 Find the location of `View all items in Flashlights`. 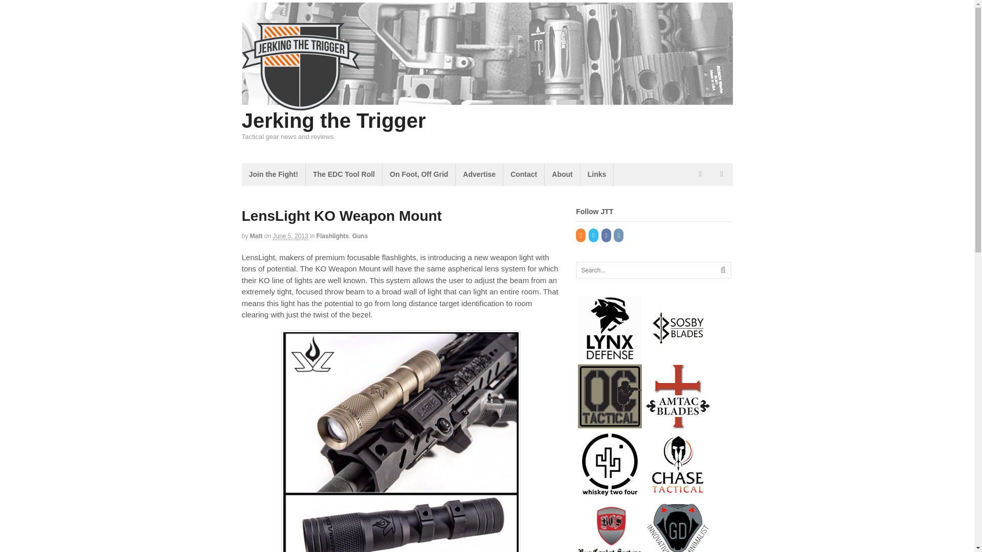

View all items in Flashlights is located at coordinates (332, 236).